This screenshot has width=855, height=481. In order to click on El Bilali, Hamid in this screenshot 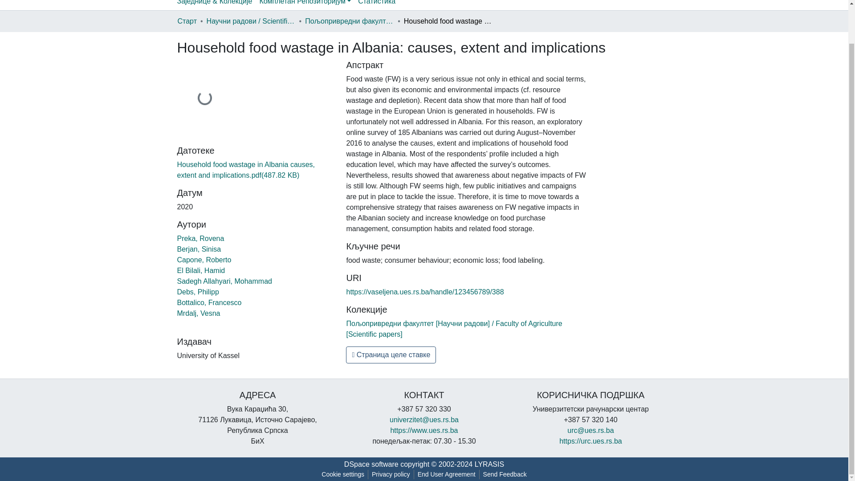, I will do `click(201, 270)`.